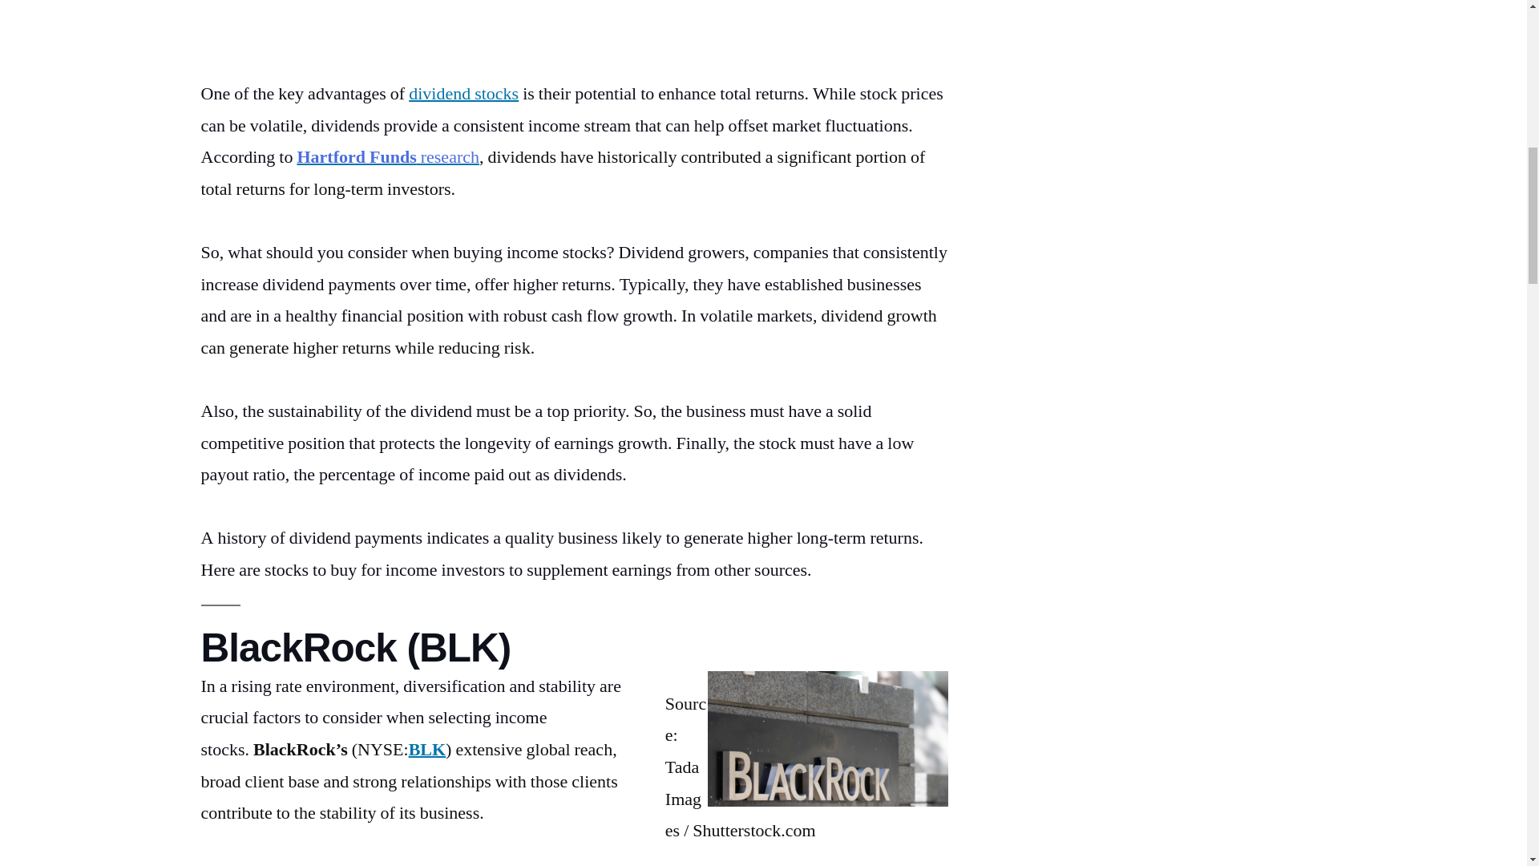 This screenshot has width=1539, height=866. What do you see at coordinates (388, 157) in the screenshot?
I see `Hartford Funds research` at bounding box center [388, 157].